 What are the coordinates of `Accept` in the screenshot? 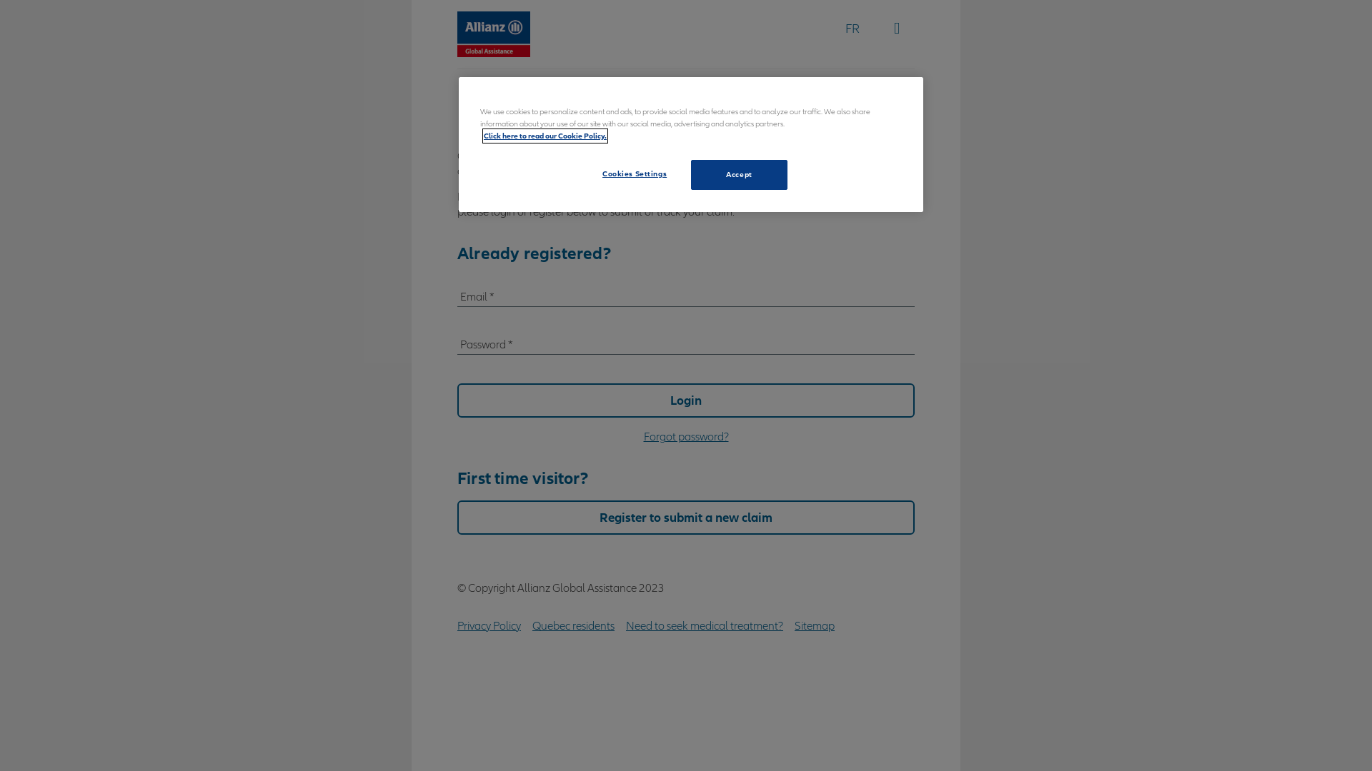 It's located at (739, 175).